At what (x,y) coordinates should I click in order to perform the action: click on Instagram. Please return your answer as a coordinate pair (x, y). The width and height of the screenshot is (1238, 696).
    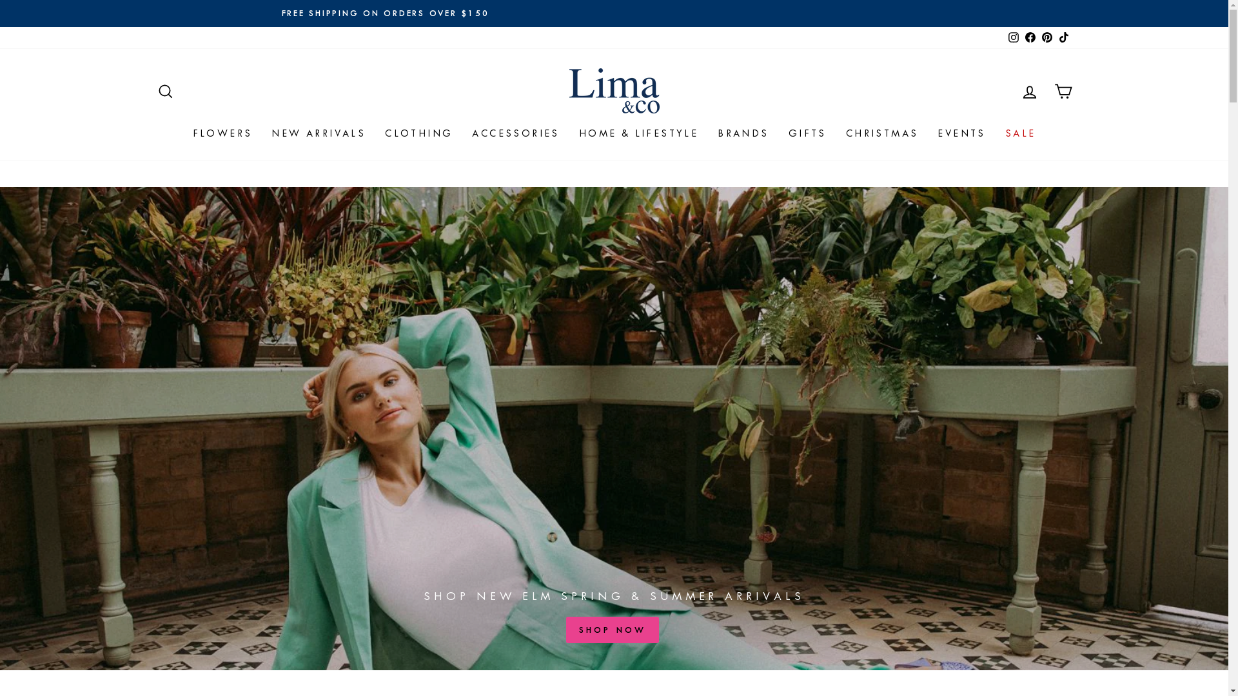
    Looking at the image, I should click on (1013, 38).